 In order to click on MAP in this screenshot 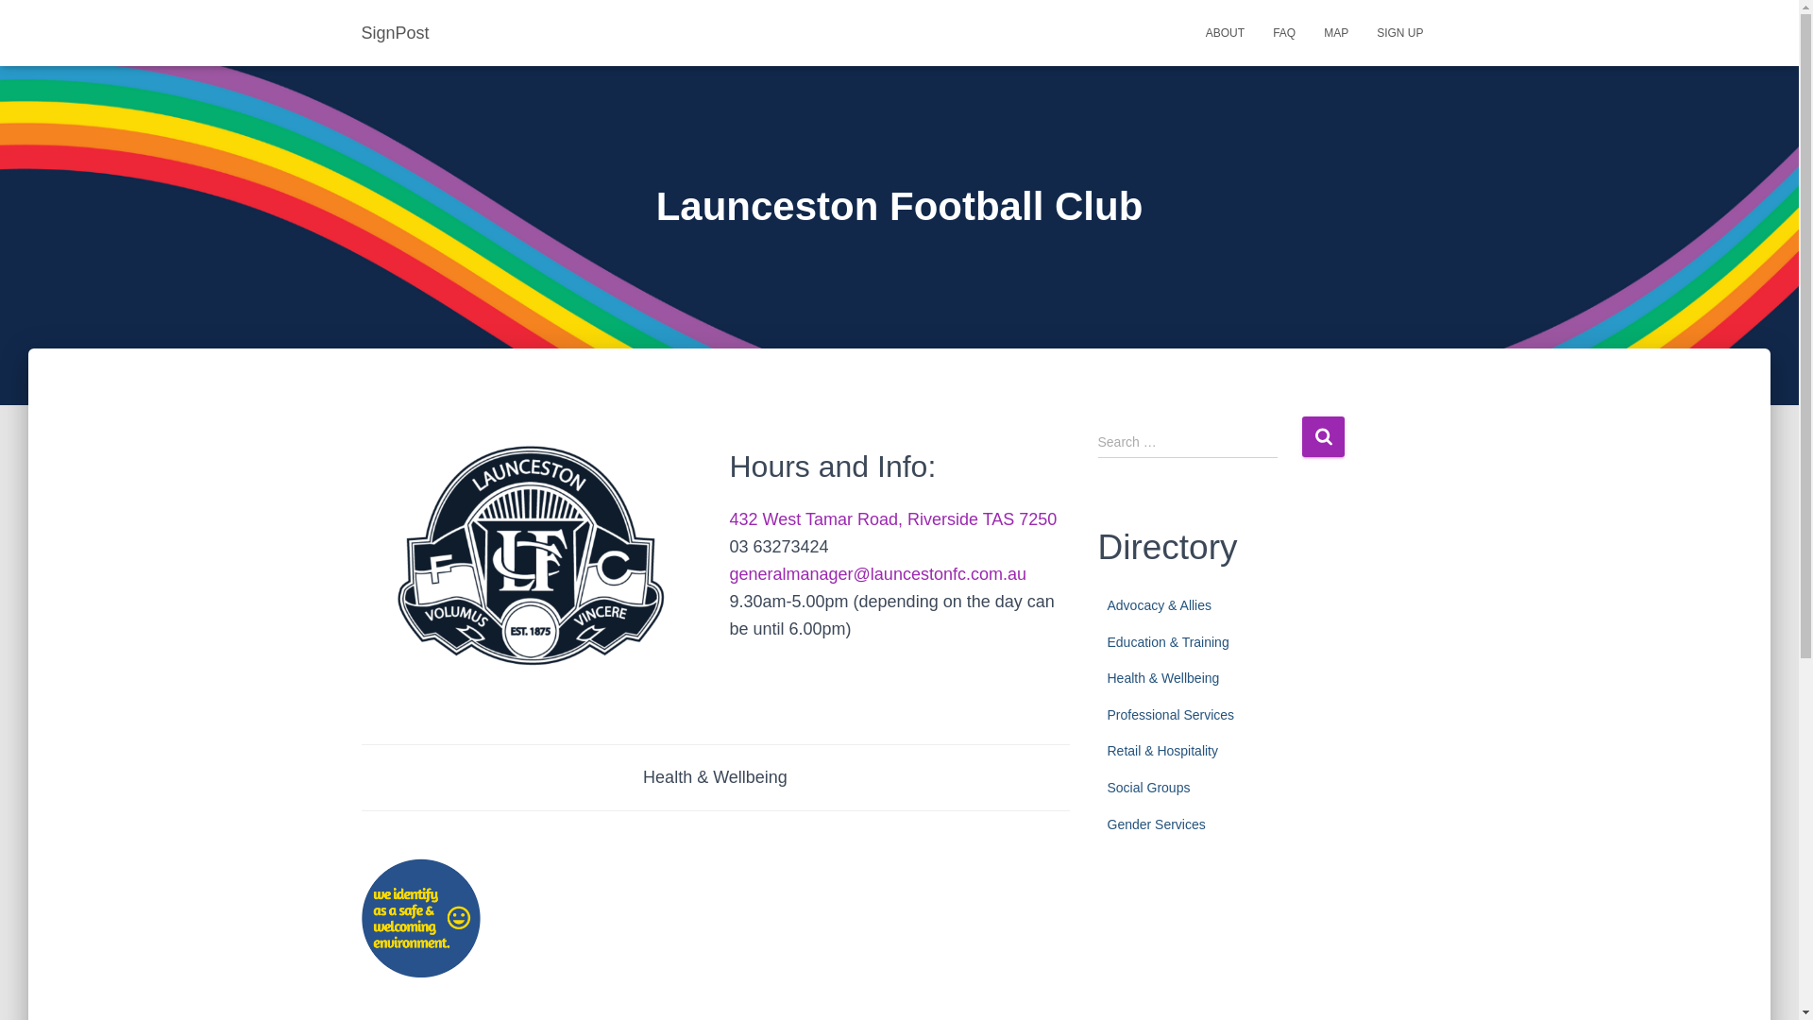, I will do `click(1335, 32)`.